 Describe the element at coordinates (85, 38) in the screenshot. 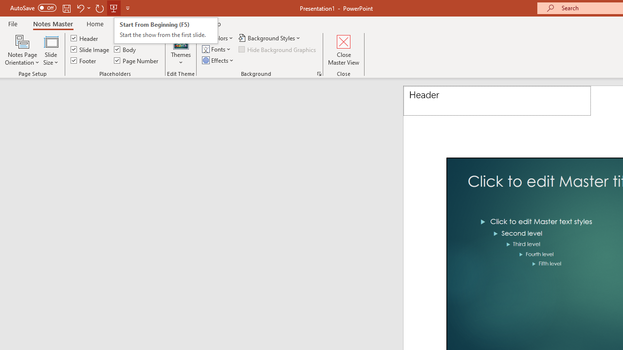

I see `Header` at that location.